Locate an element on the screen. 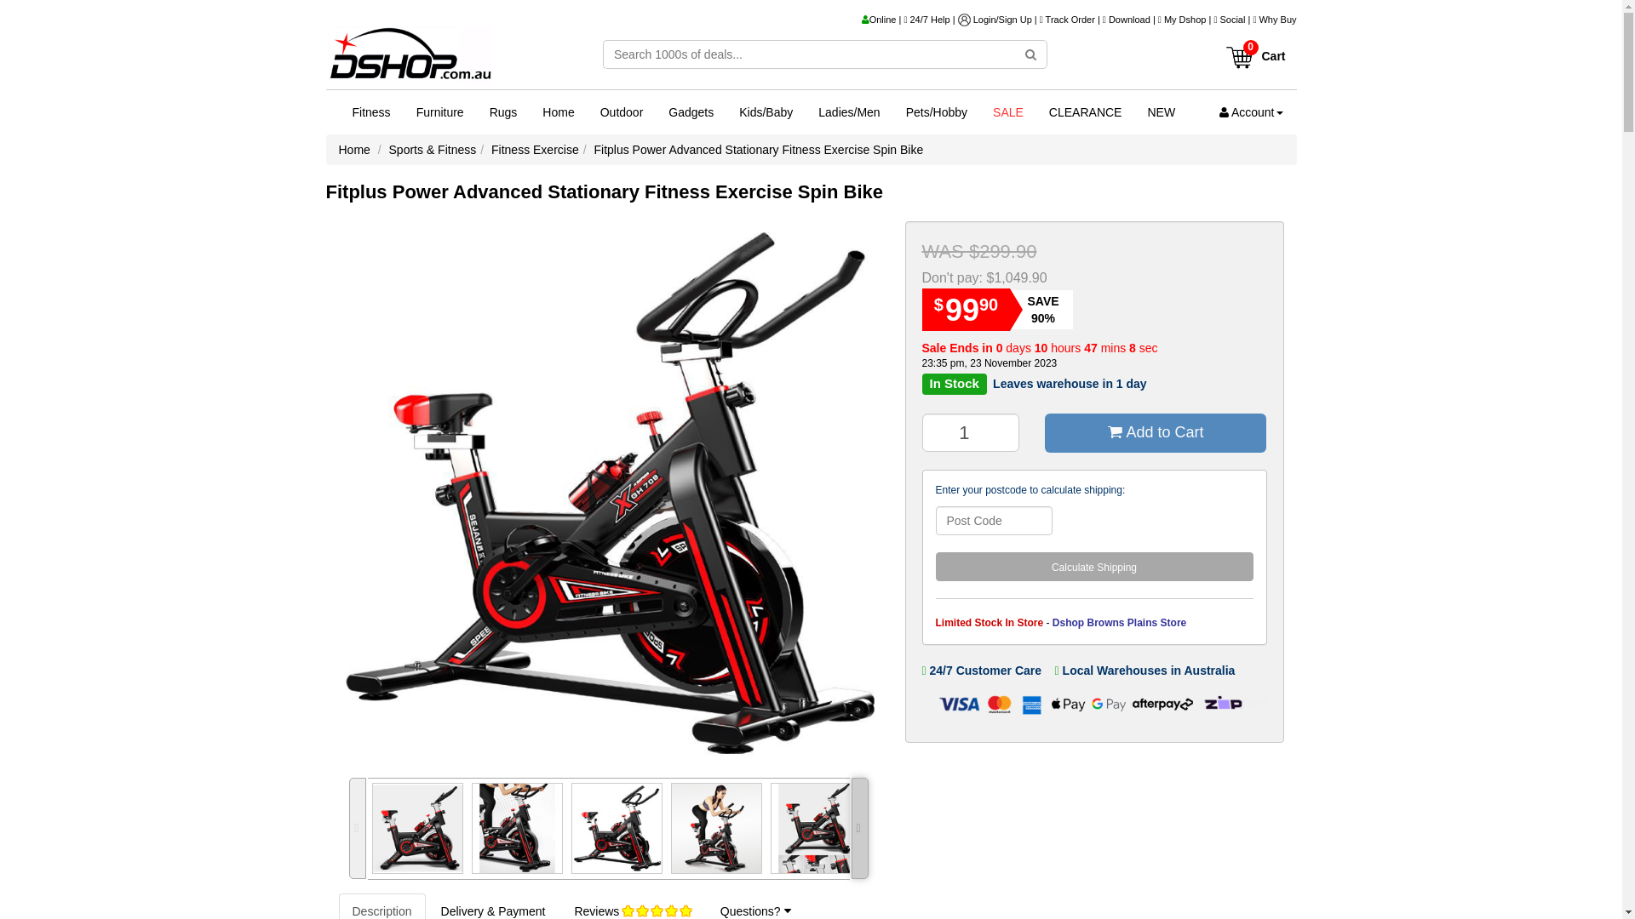 The image size is (1635, 919). Fitness Exercise is located at coordinates (535, 150).